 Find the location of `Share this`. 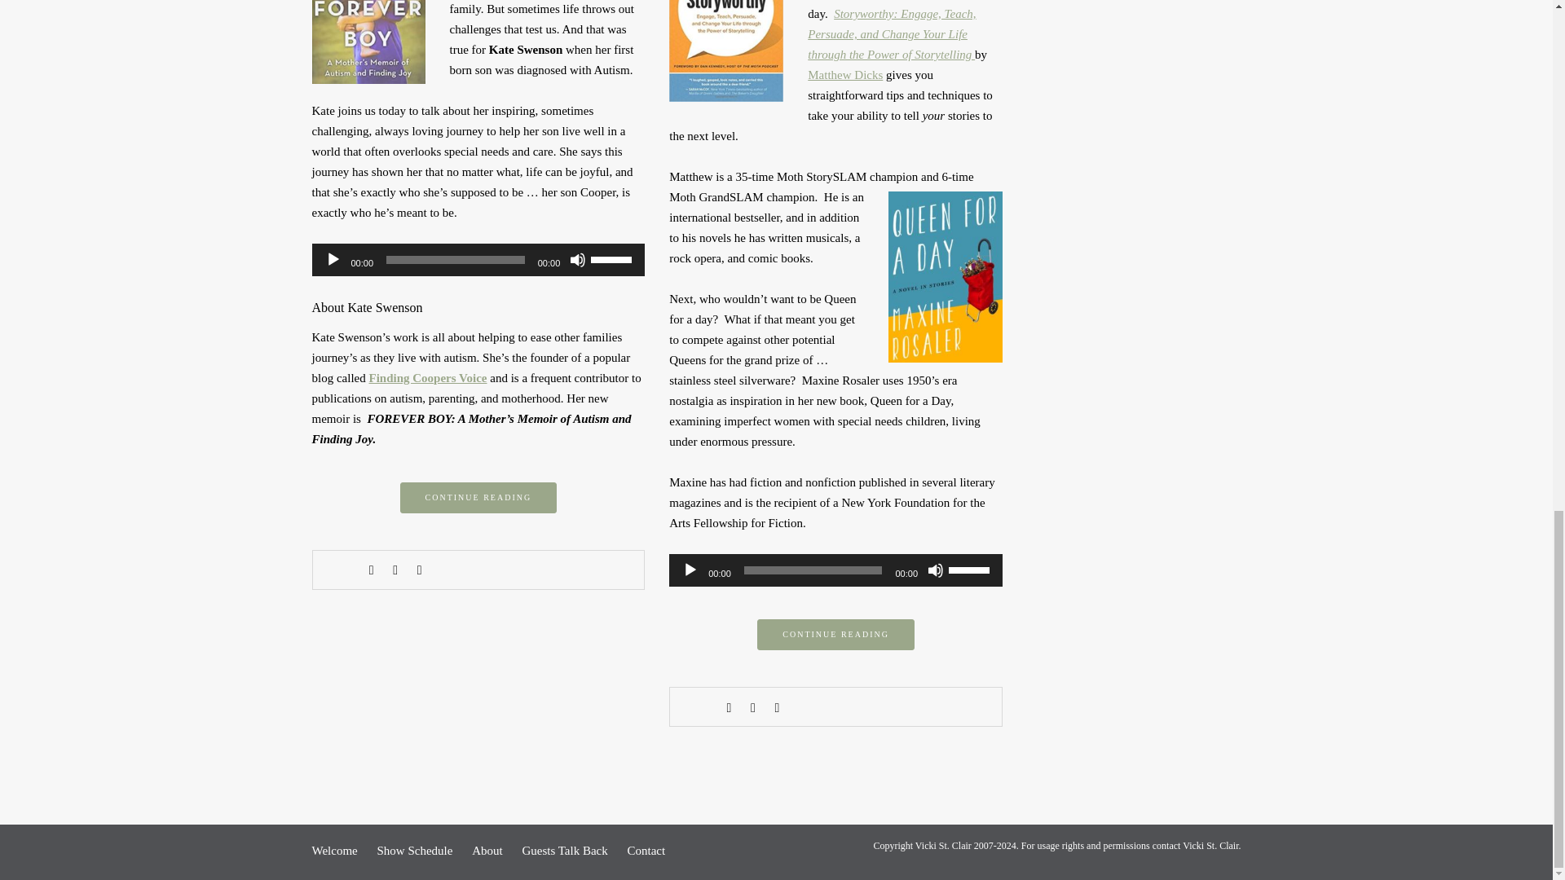

Share this is located at coordinates (729, 707).